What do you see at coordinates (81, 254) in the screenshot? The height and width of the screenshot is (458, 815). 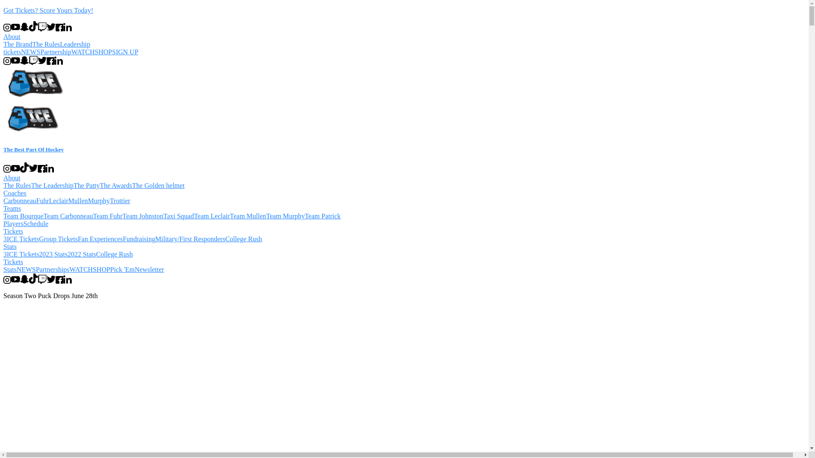 I see `2022 Stats` at bounding box center [81, 254].